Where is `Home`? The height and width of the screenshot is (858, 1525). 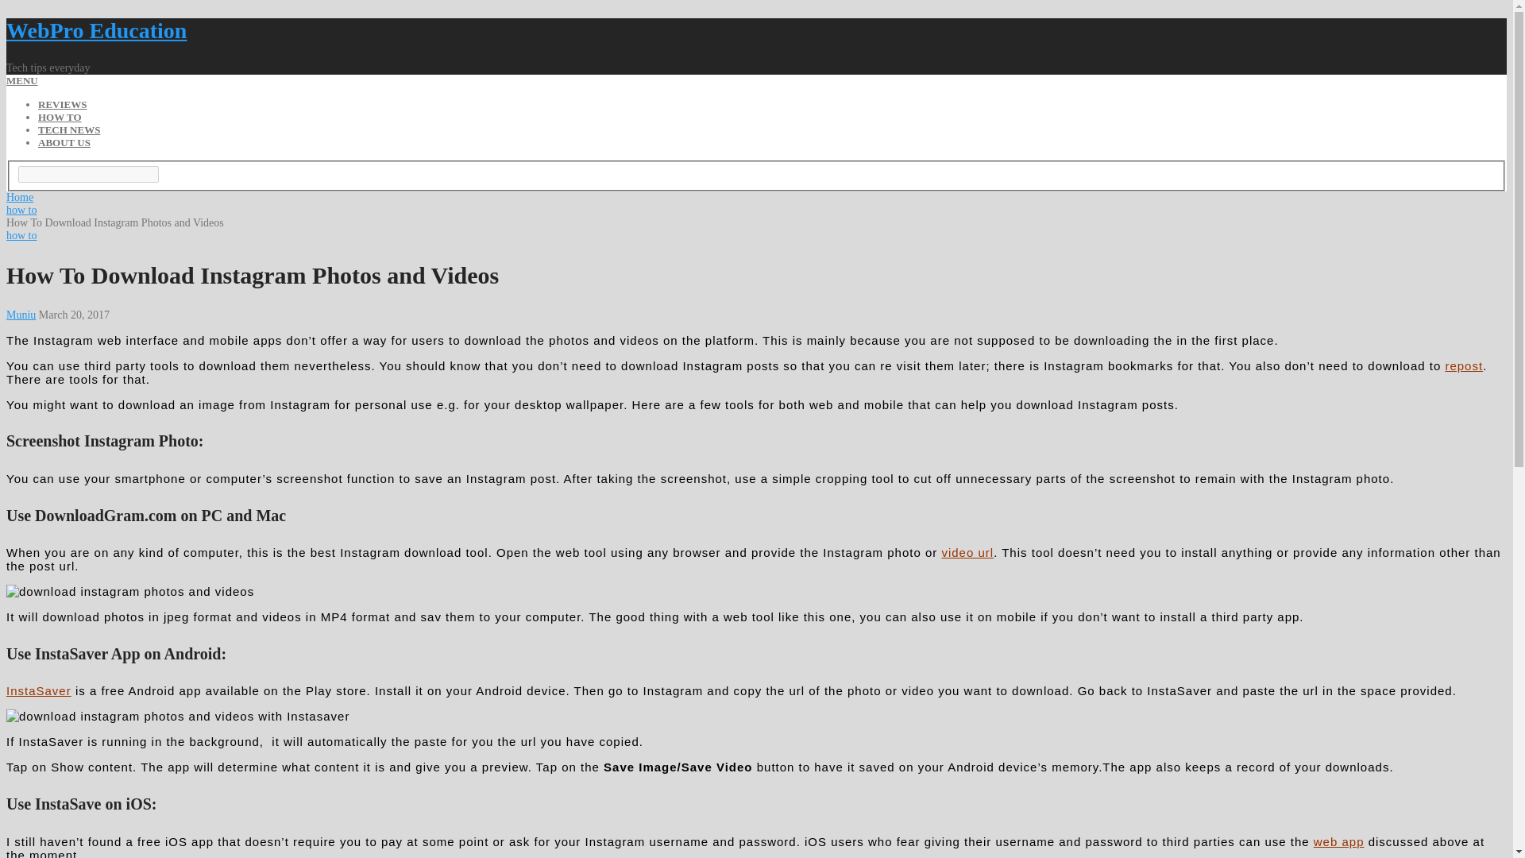 Home is located at coordinates (19, 197).